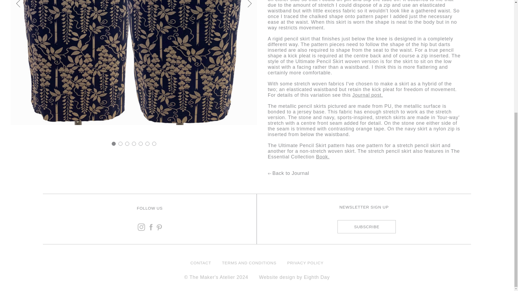  Describe the element at coordinates (294, 277) in the screenshot. I see `Website design by Eighth Day` at that location.